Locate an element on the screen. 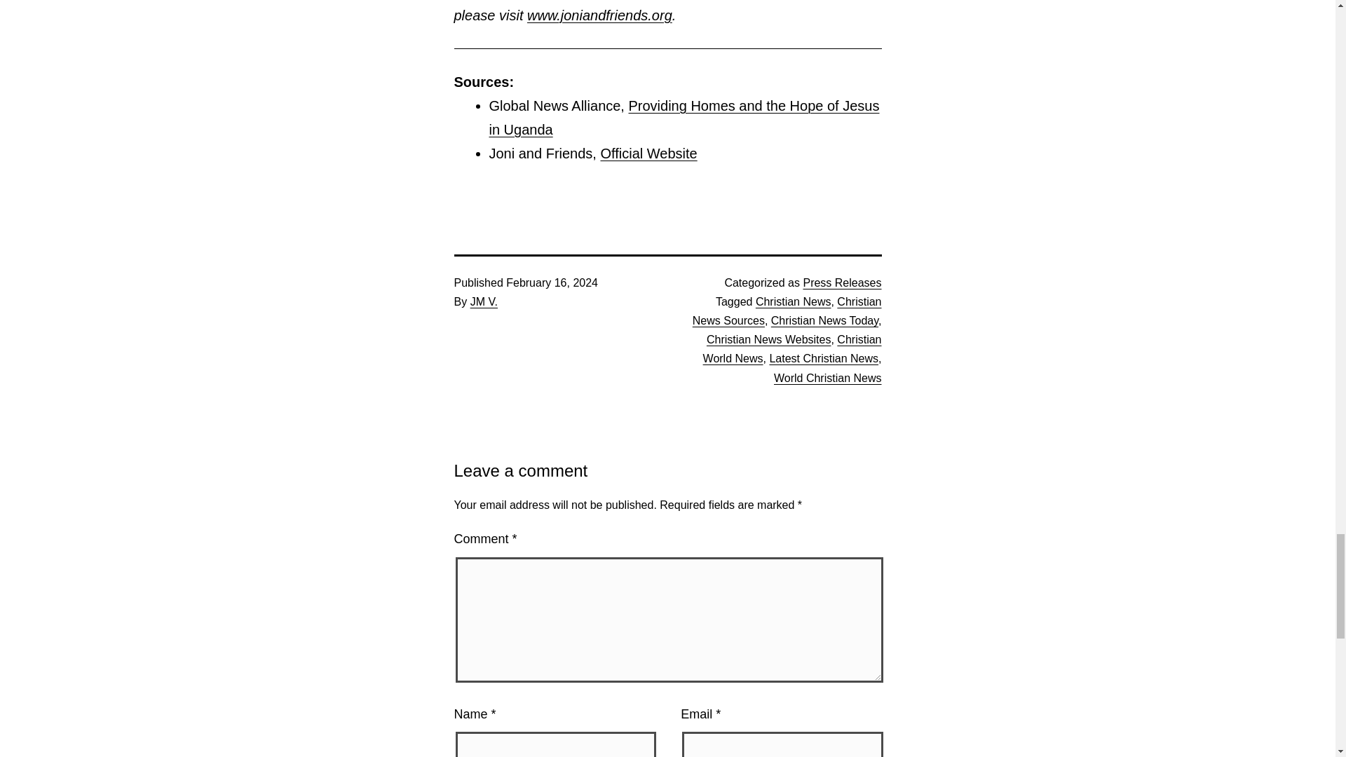  Christian News is located at coordinates (794, 301).